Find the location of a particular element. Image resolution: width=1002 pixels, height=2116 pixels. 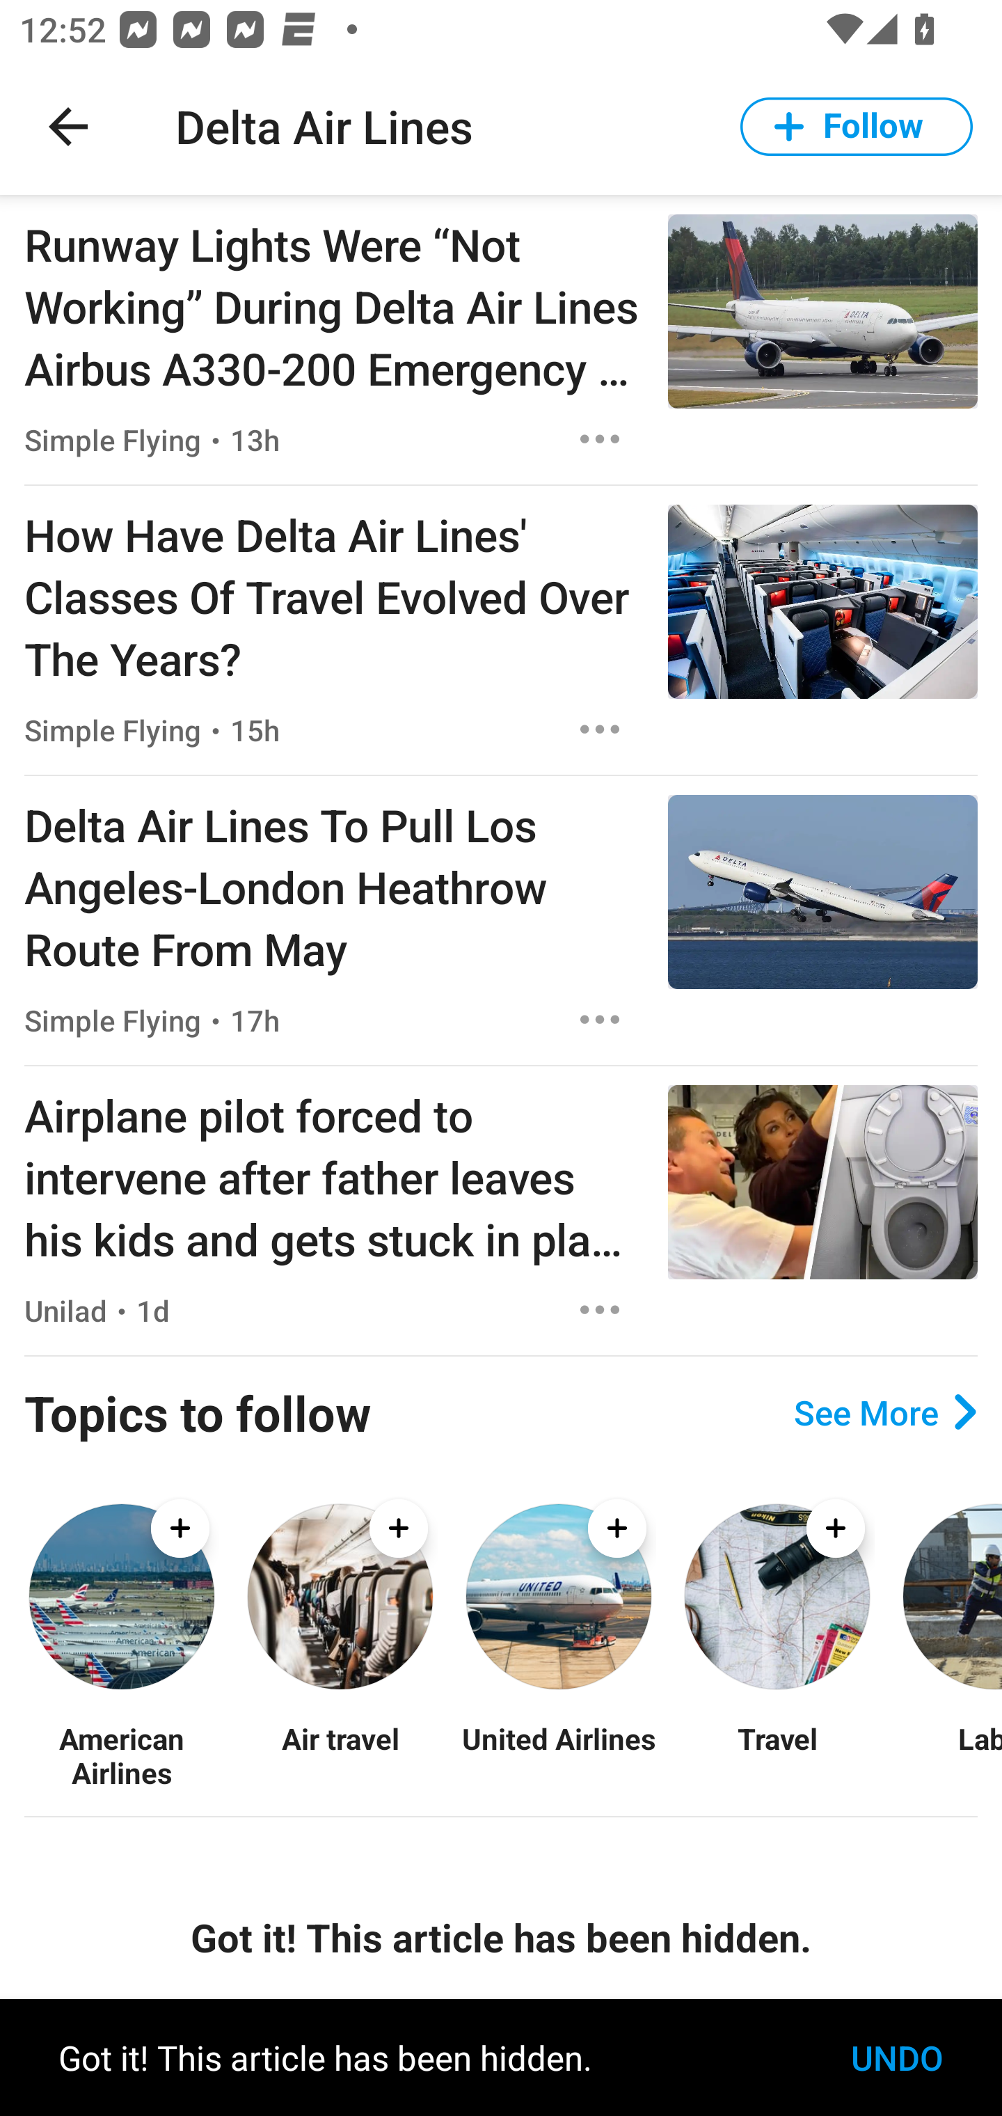

Options is located at coordinates (600, 729).